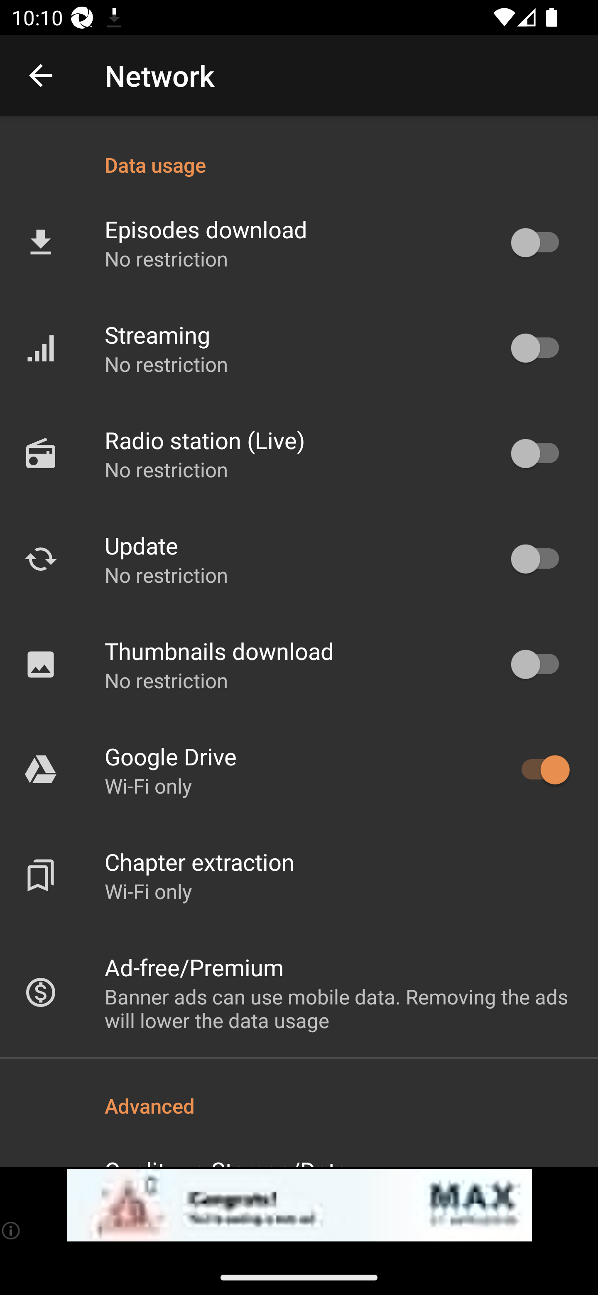 This screenshot has width=598, height=1295. What do you see at coordinates (299, 348) in the screenshot?
I see `Streaming No restriction` at bounding box center [299, 348].